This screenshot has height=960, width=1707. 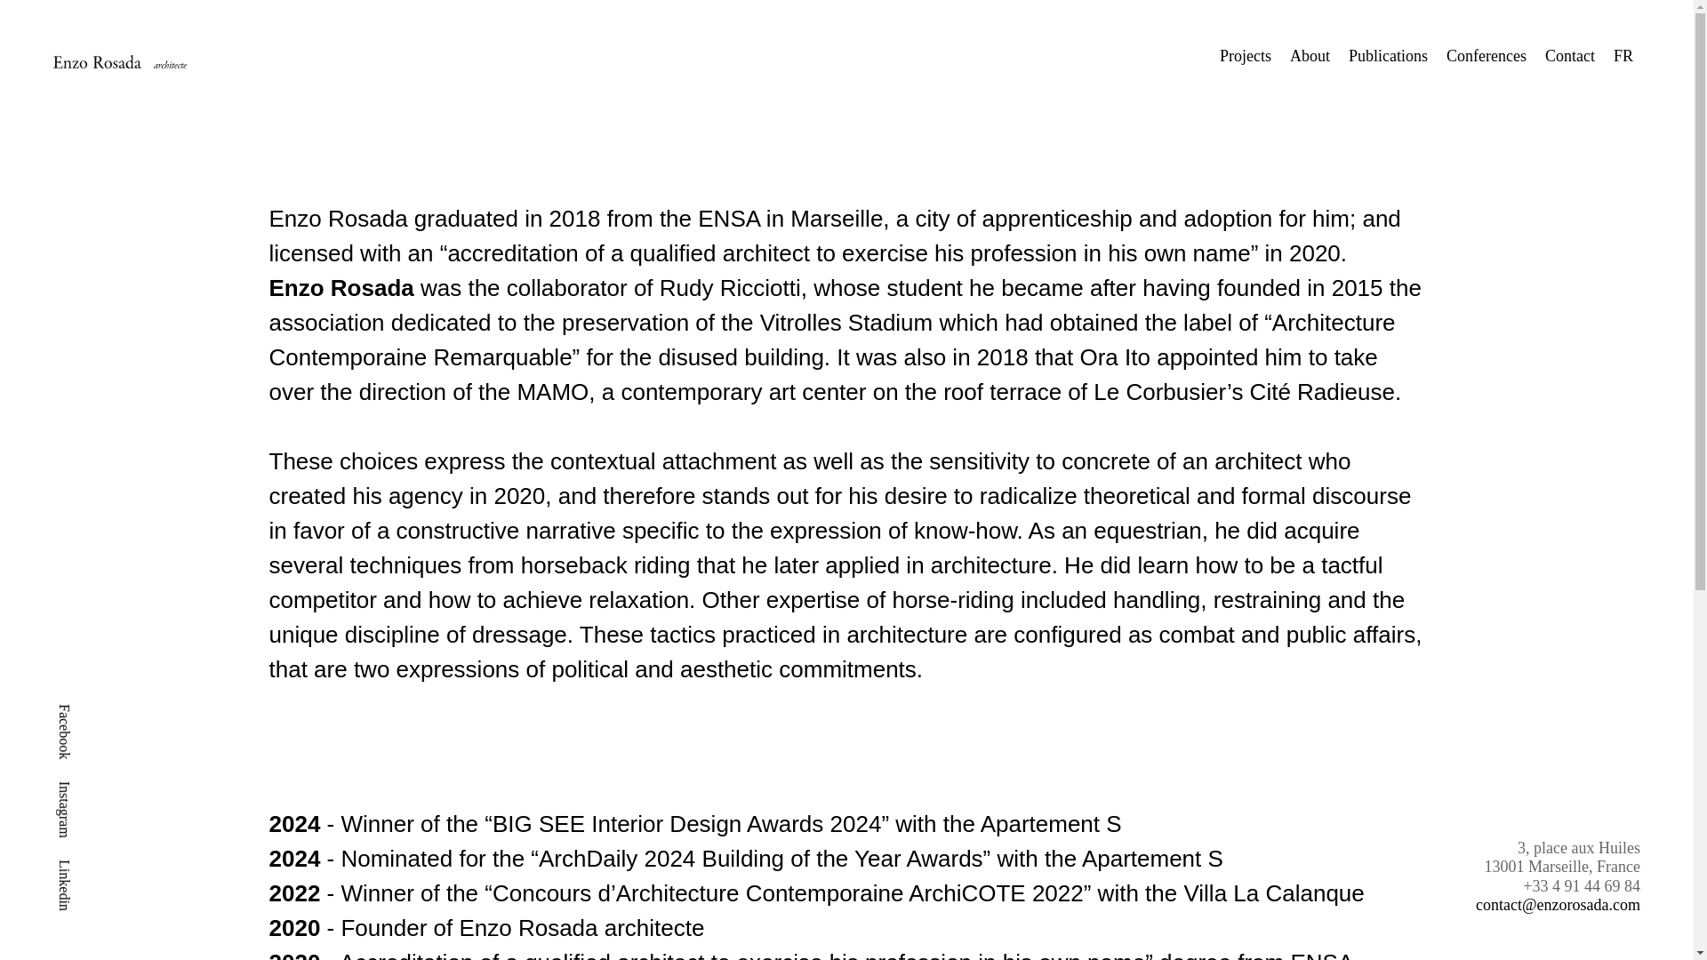 I want to click on Publications, so click(x=1387, y=55).